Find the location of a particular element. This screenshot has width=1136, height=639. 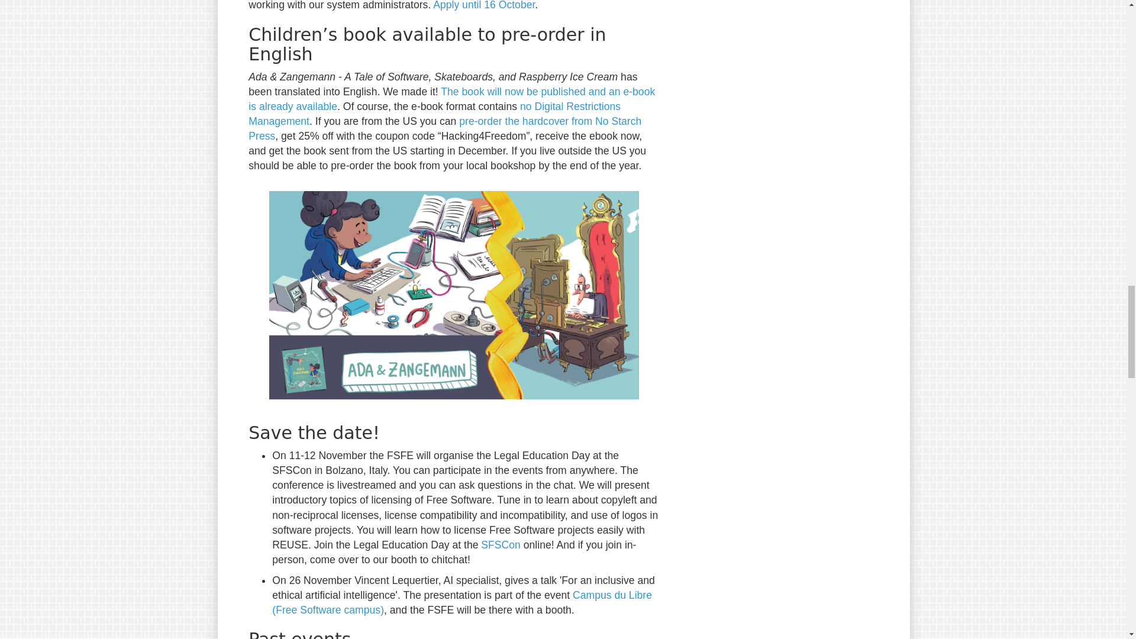

Apply until 16 October is located at coordinates (484, 5).